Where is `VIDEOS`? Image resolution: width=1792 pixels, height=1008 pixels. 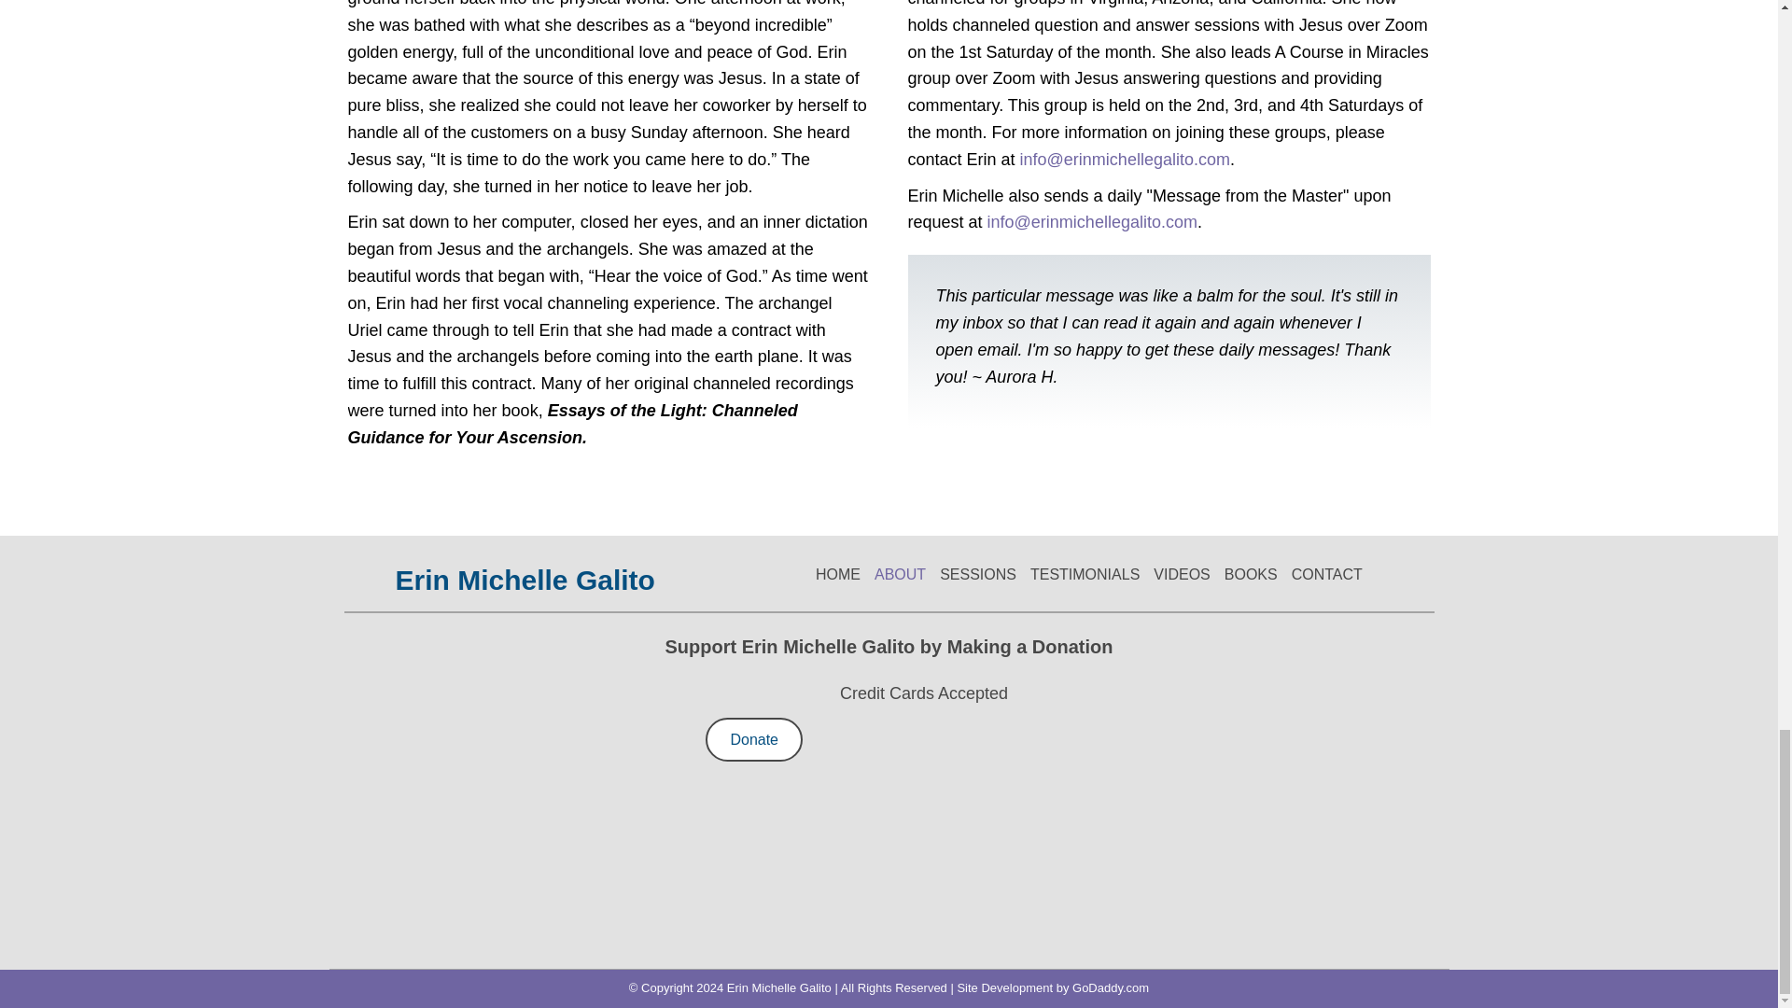 VIDEOS is located at coordinates (1182, 575).